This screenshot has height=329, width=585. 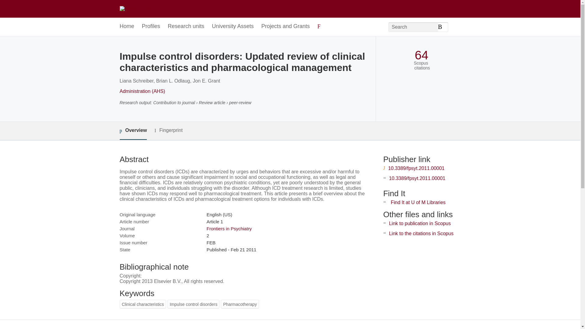 I want to click on Find It at U of M Libraries, so click(x=418, y=202).